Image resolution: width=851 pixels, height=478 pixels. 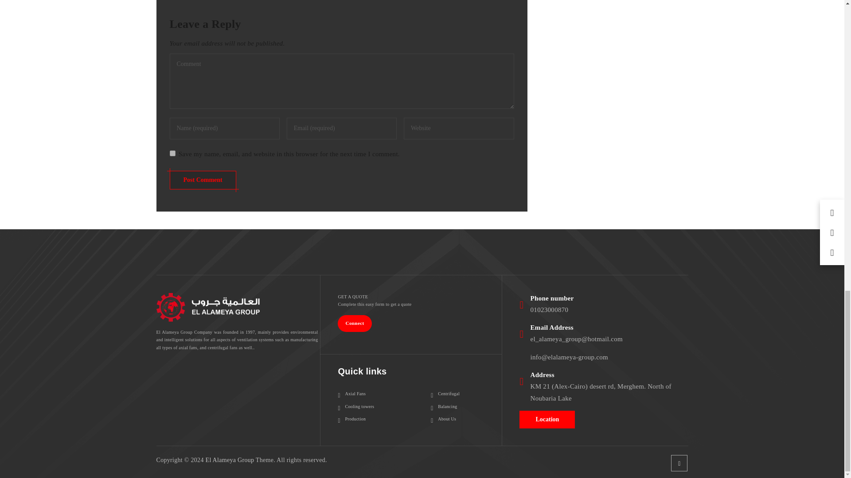 What do you see at coordinates (443, 419) in the screenshot?
I see `About Us` at bounding box center [443, 419].